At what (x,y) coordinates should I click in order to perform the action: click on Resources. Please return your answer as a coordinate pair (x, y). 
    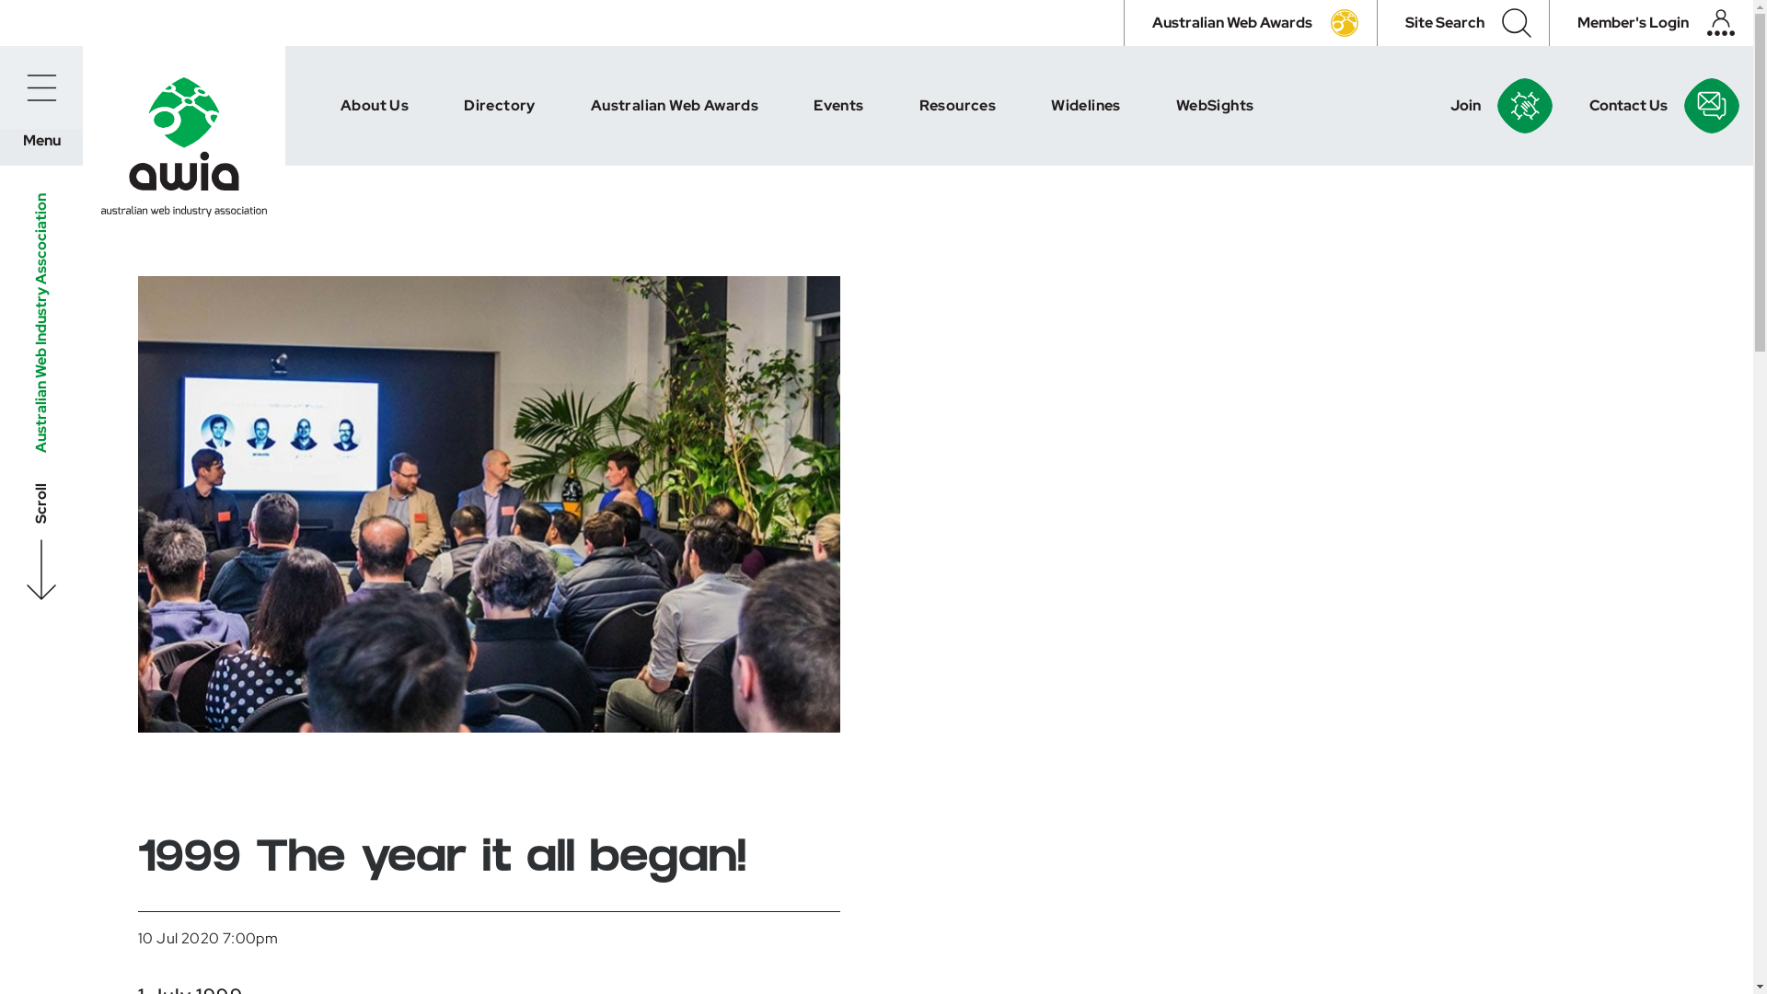
    Looking at the image, I should click on (957, 106).